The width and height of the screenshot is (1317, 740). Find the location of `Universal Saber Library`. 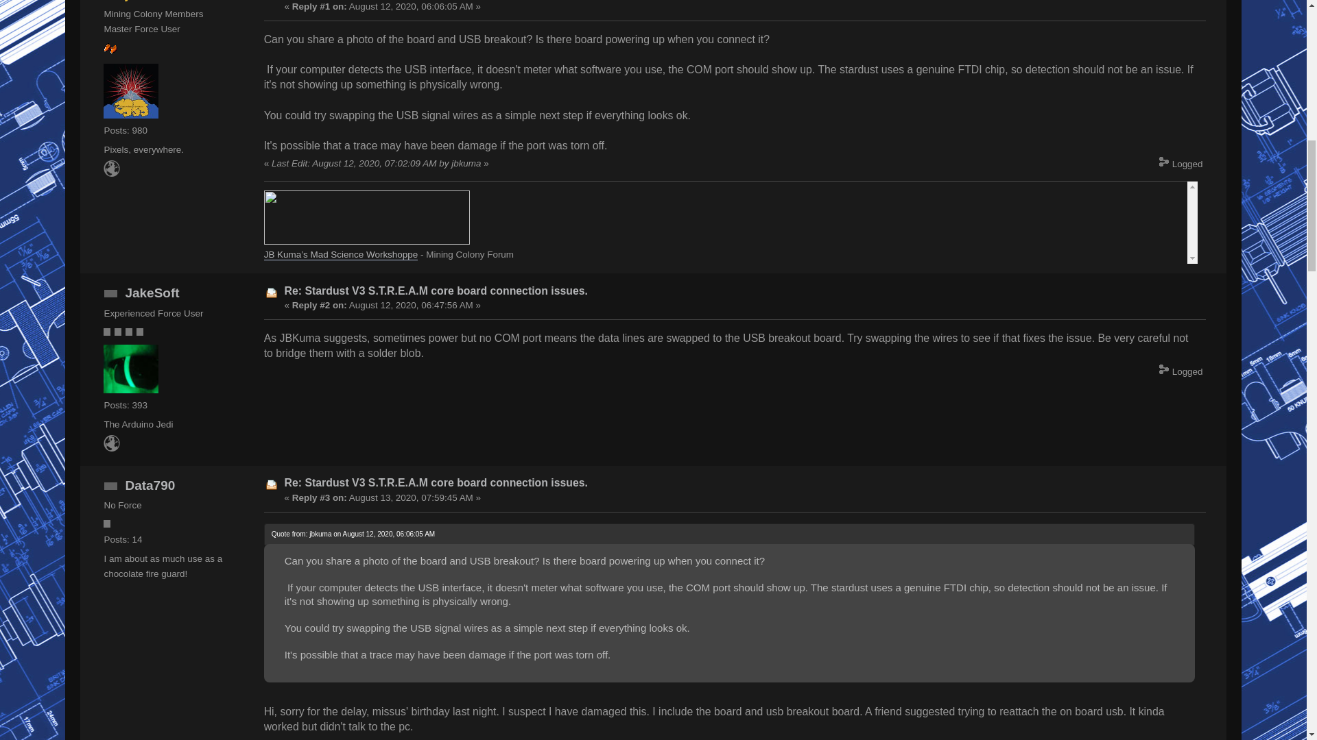

Universal Saber Library is located at coordinates (111, 448).